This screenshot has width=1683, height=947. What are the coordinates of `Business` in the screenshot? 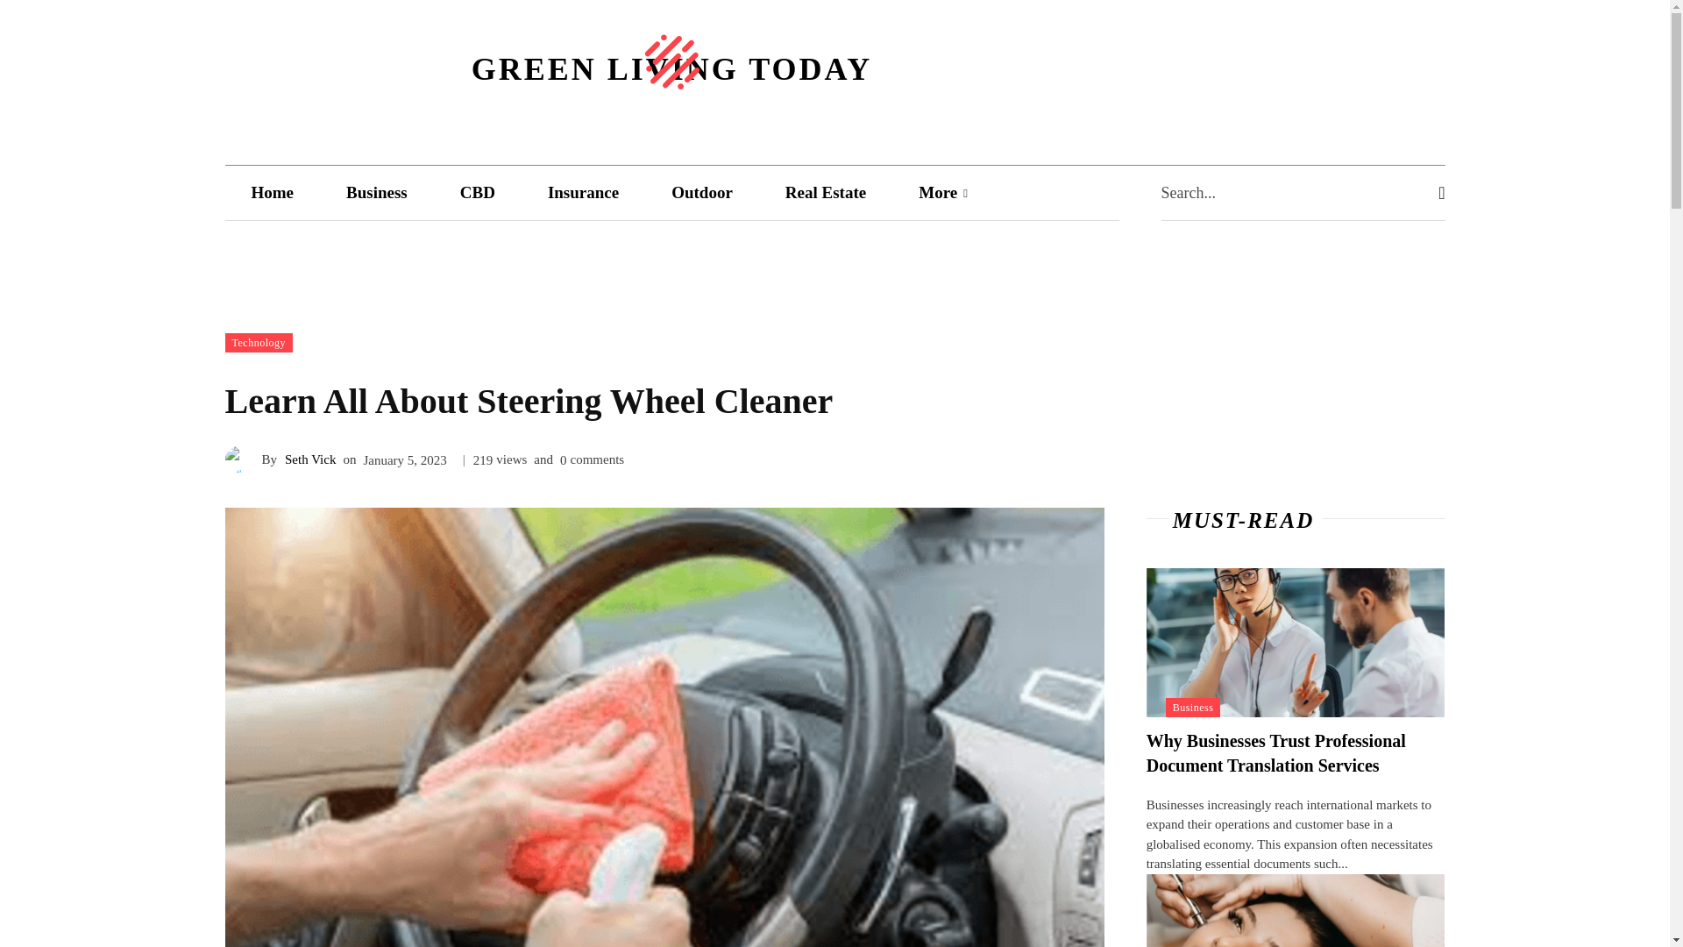 It's located at (377, 191).